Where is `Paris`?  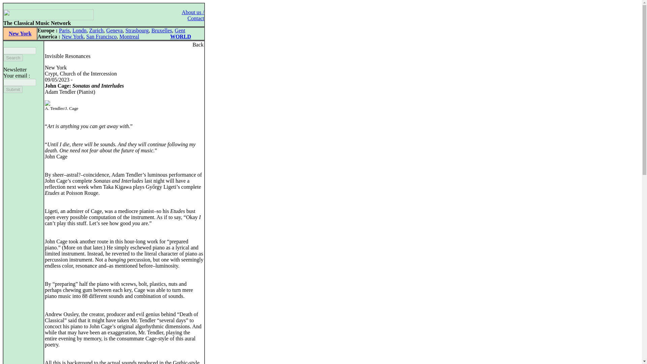
Paris is located at coordinates (64, 30).